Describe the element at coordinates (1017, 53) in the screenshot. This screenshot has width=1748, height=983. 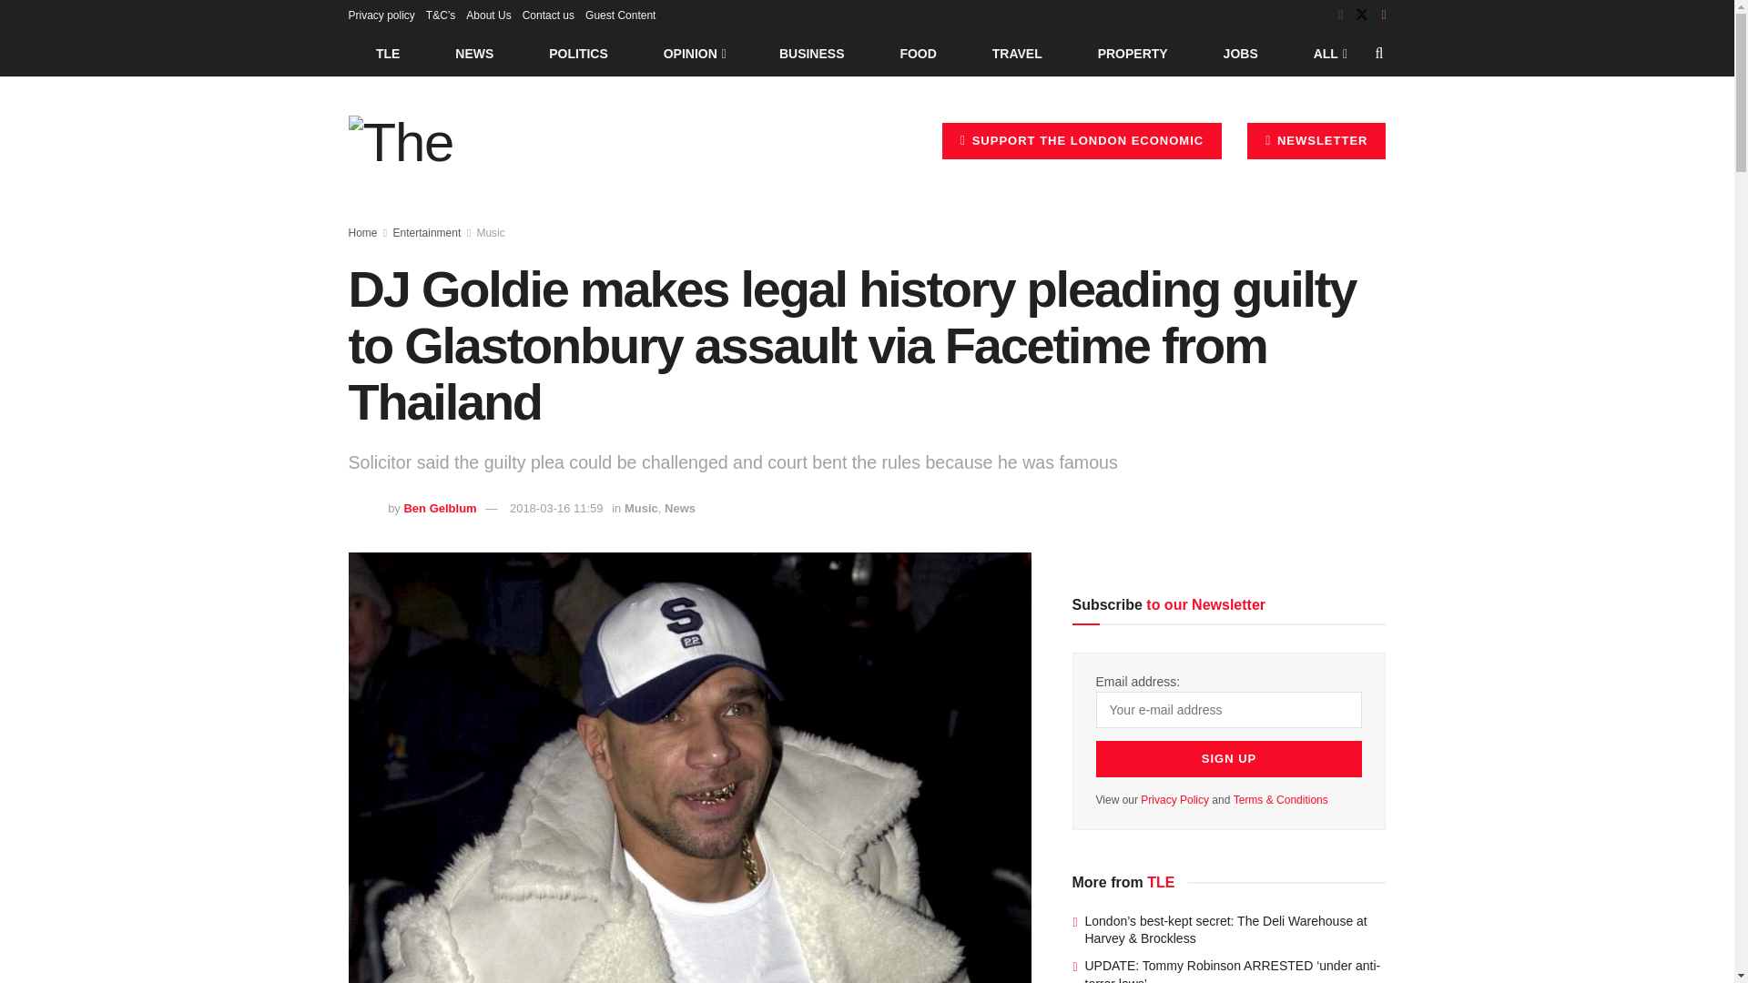
I see `TRAVEL` at that location.